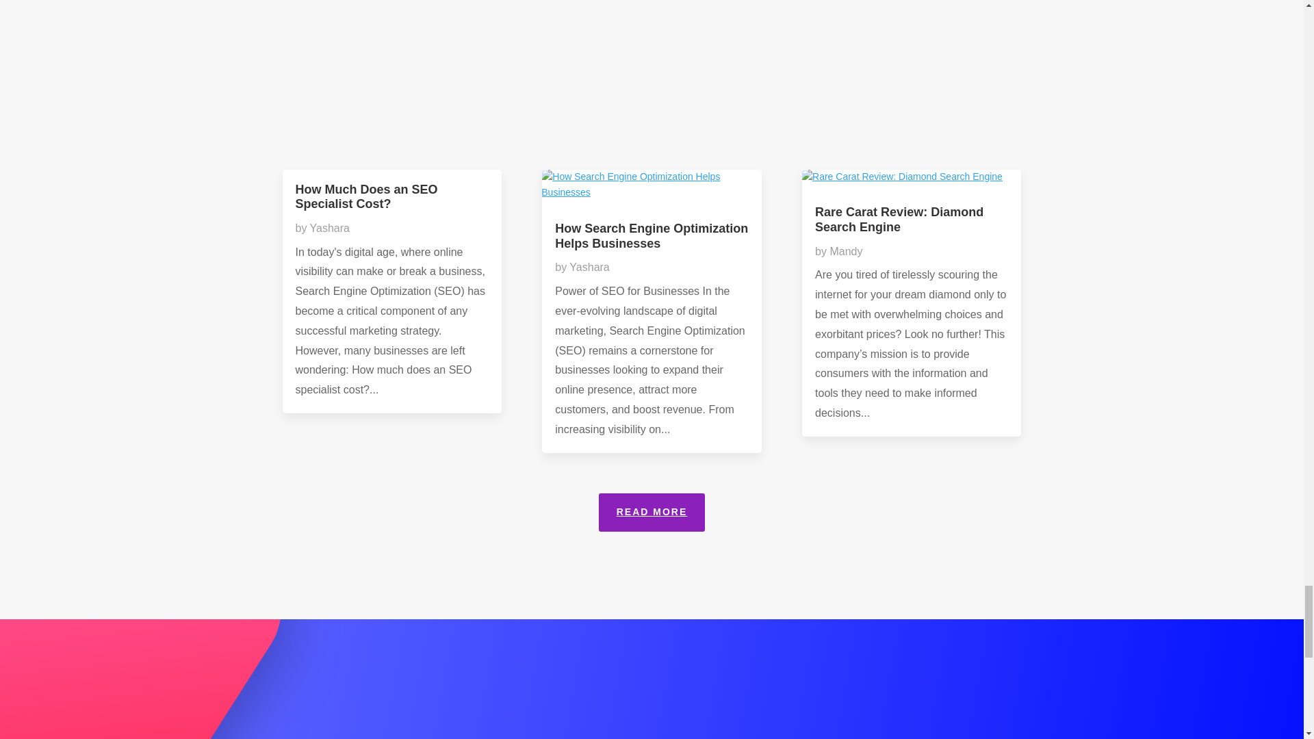 The width and height of the screenshot is (1314, 739). What do you see at coordinates (845, 250) in the screenshot?
I see `Mandy` at bounding box center [845, 250].